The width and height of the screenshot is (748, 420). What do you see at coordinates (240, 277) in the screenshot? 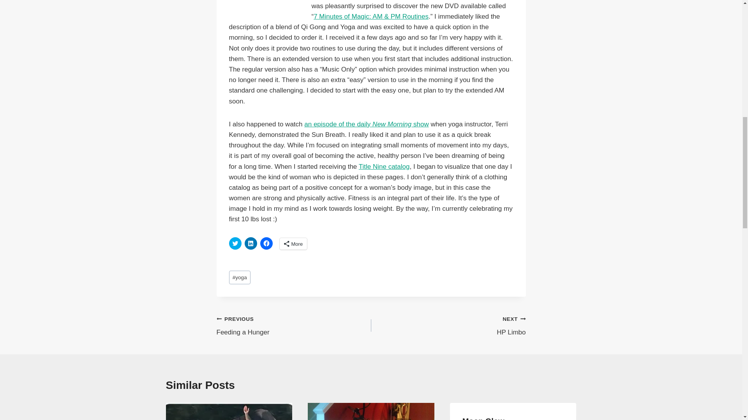
I see `yoga` at bounding box center [240, 277].